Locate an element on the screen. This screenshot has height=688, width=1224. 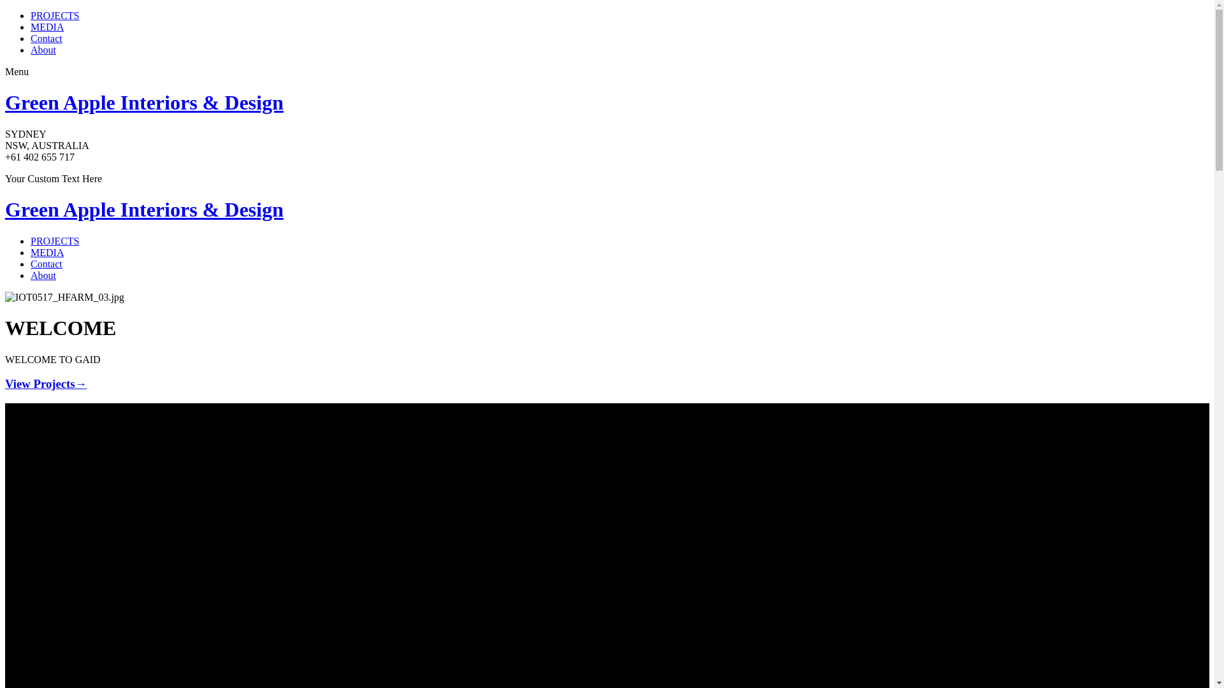
MEDIA is located at coordinates (47, 252).